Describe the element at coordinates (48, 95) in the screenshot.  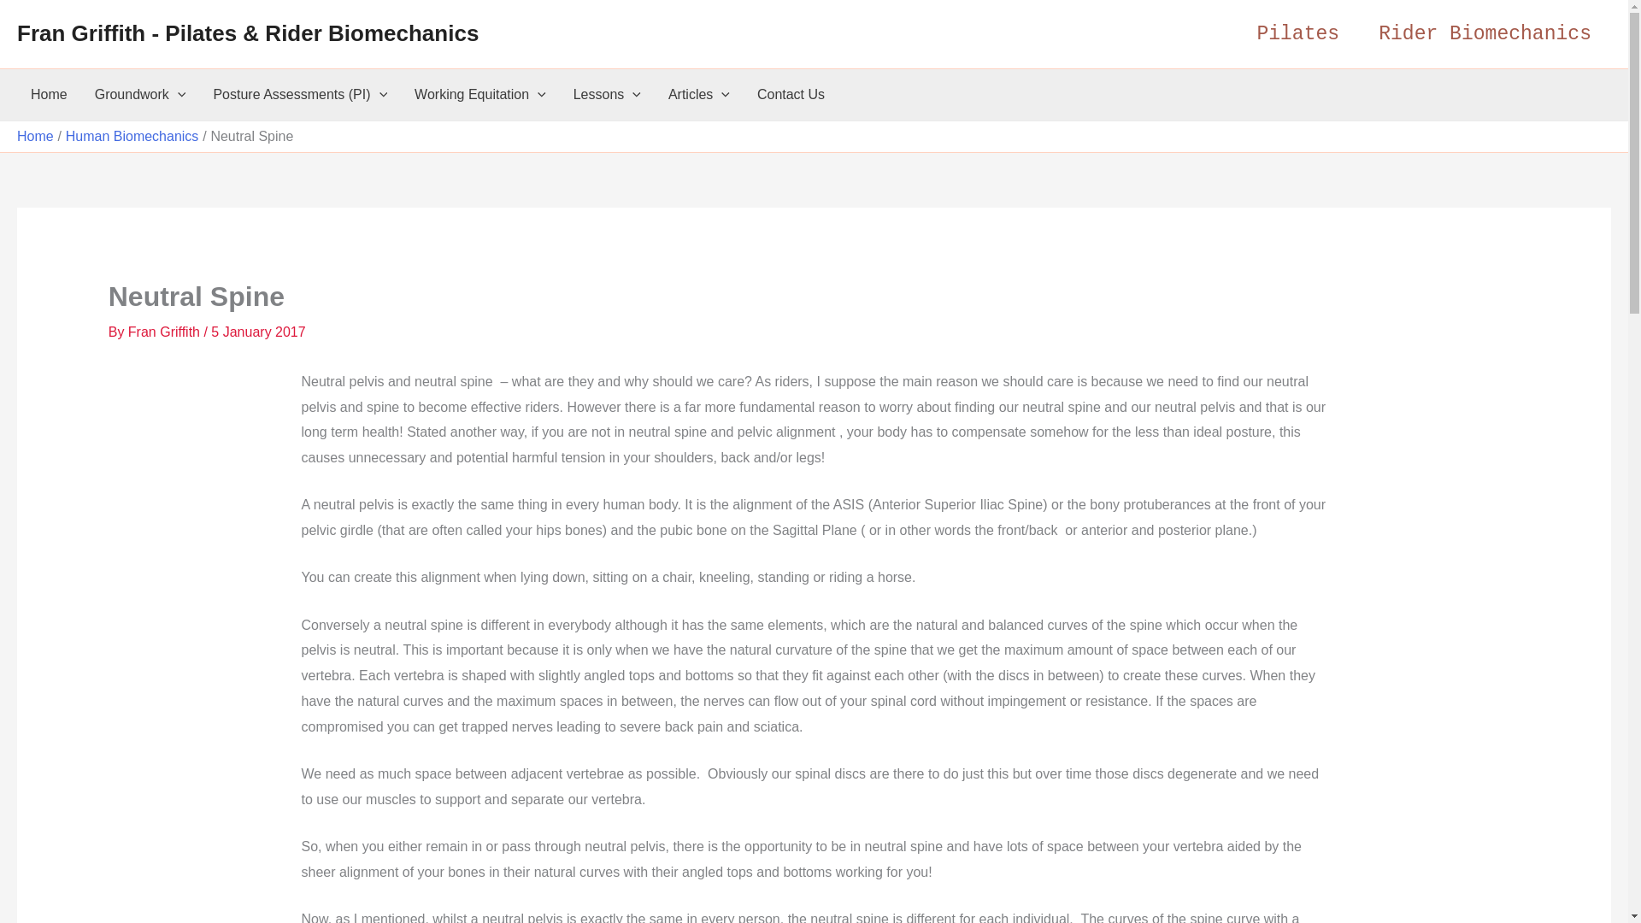
I see `Home` at that location.